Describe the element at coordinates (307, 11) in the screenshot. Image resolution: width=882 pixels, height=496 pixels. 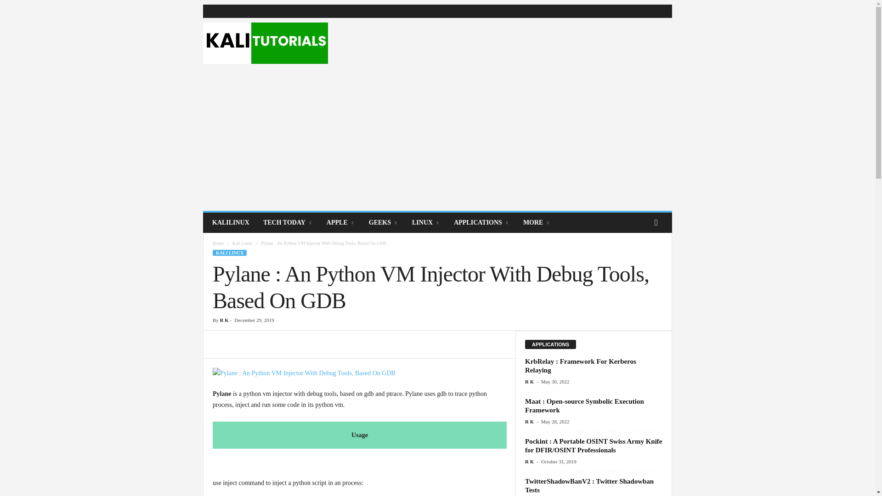
I see `Advertise` at that location.